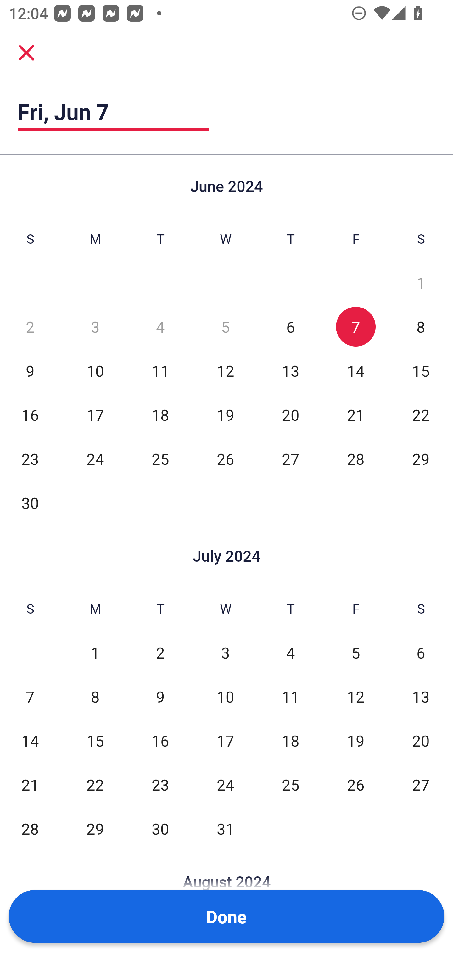 Image resolution: width=453 pixels, height=956 pixels. Describe the element at coordinates (421, 327) in the screenshot. I see `8 Sat, Jun 8, Not Selected` at that location.